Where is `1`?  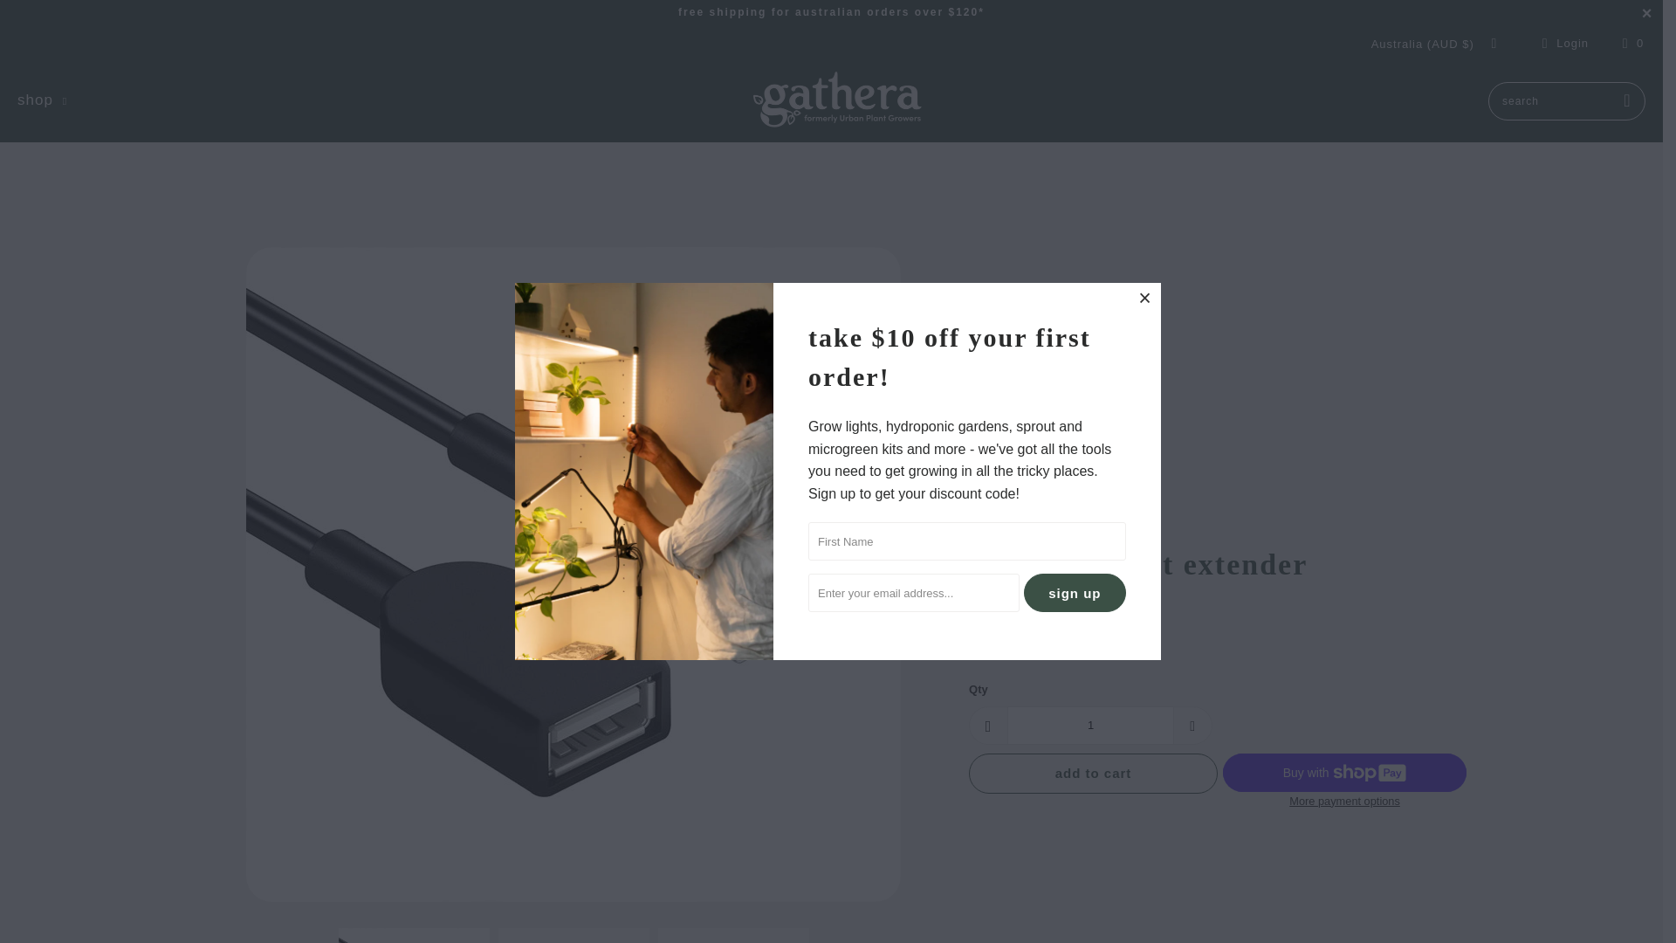
1 is located at coordinates (1090, 725).